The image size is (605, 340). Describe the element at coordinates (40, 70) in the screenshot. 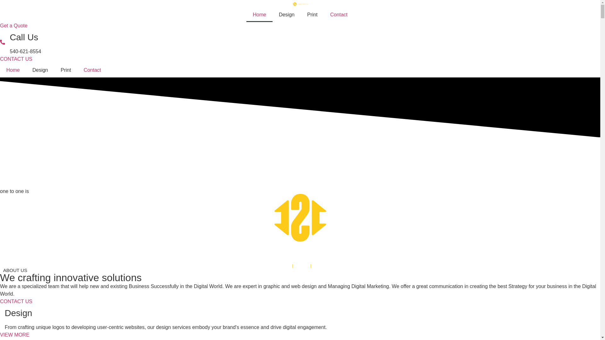

I see `Design` at that location.